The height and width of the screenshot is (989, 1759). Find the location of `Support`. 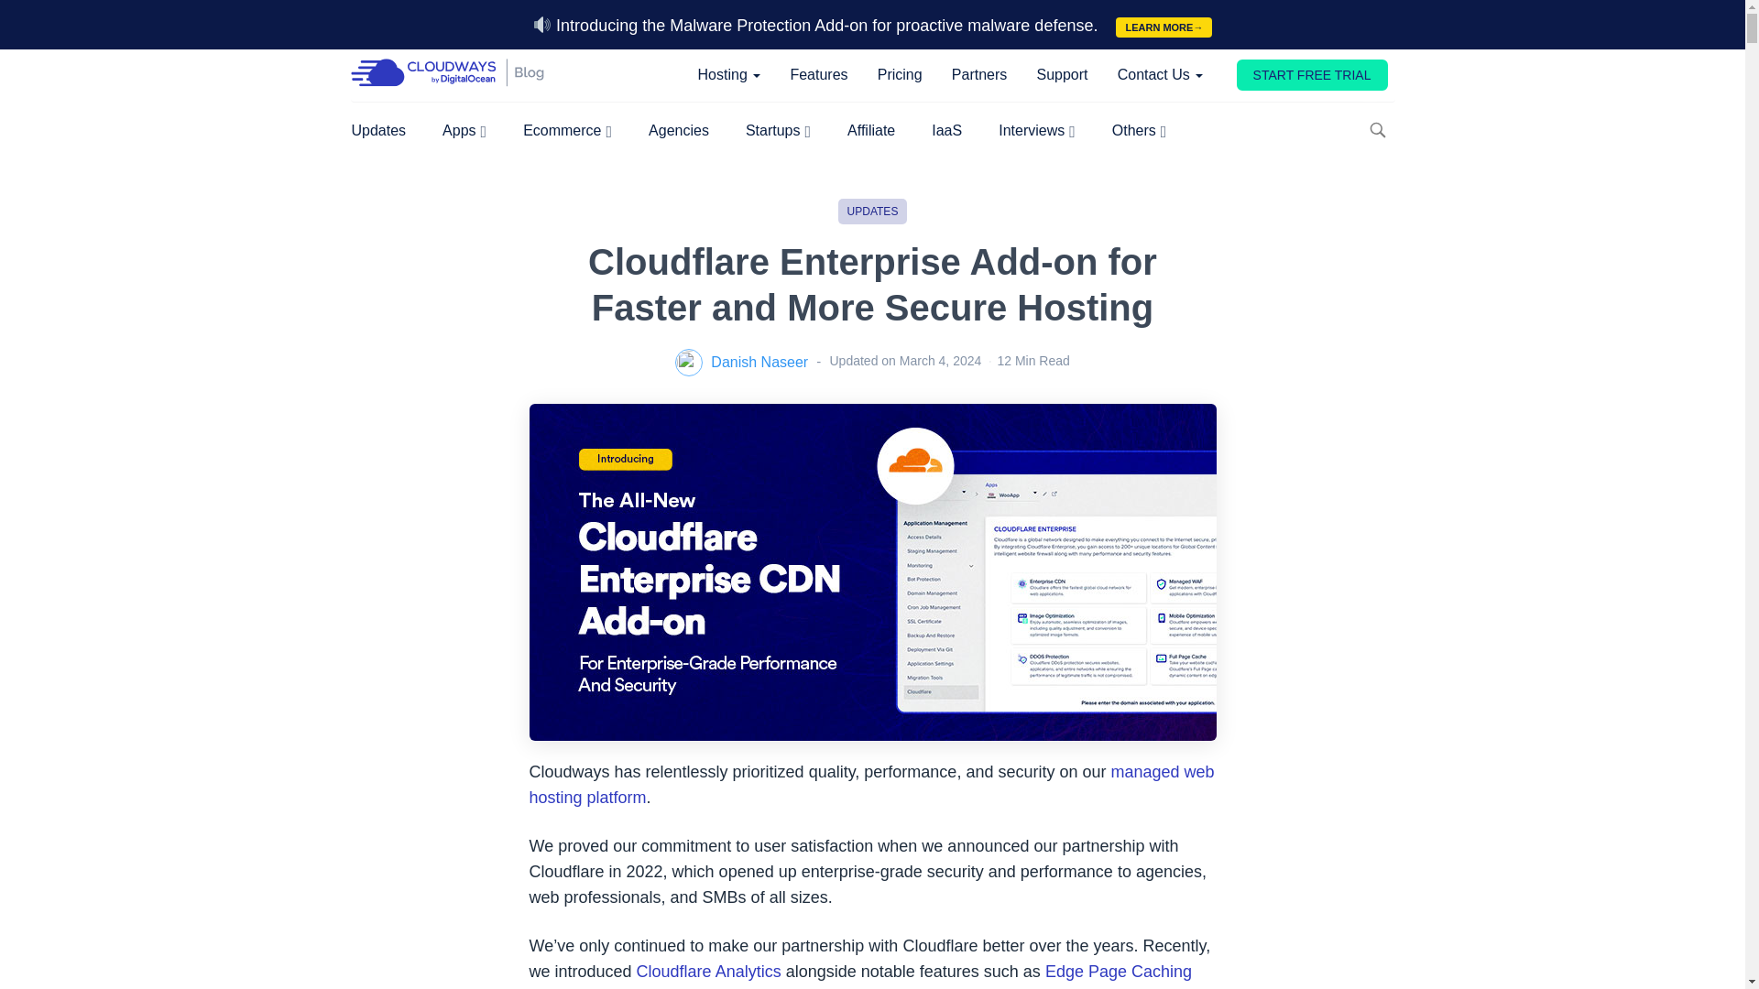

Support is located at coordinates (1061, 75).